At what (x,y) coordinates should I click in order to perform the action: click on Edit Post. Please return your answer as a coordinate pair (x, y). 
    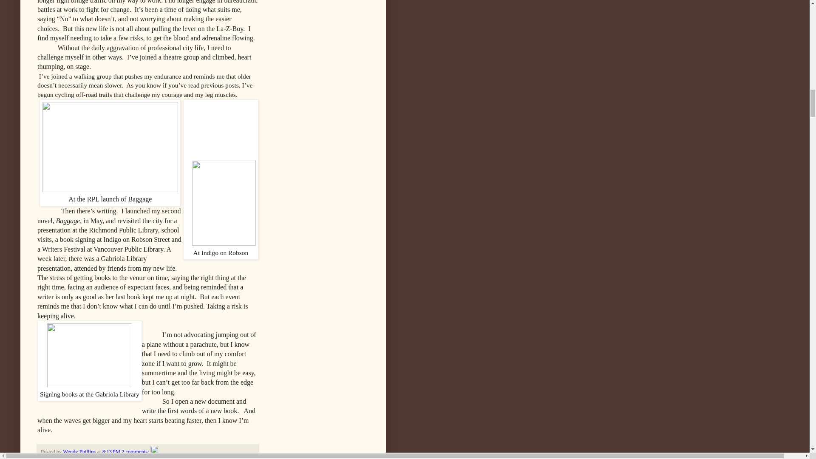
    Looking at the image, I should click on (154, 452).